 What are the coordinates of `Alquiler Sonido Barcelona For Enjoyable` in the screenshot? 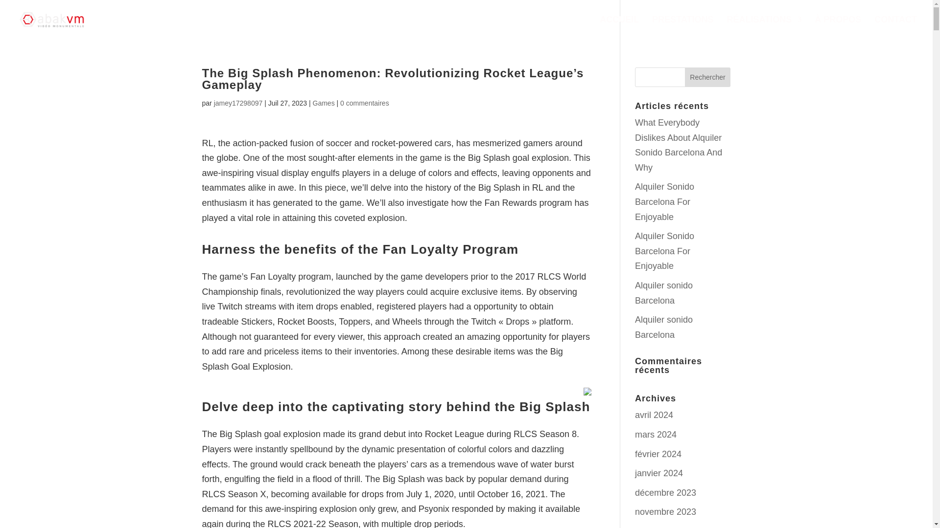 It's located at (665, 201).